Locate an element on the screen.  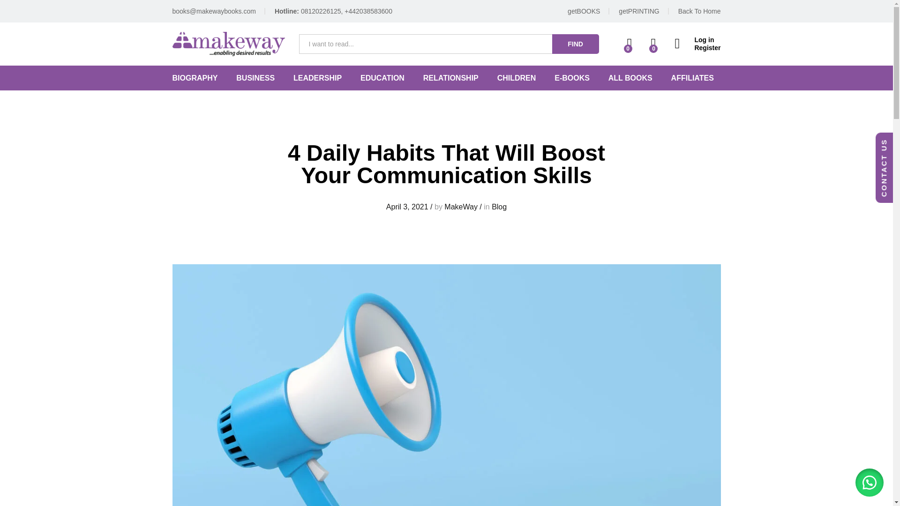
LEADERSHIP is located at coordinates (317, 78).